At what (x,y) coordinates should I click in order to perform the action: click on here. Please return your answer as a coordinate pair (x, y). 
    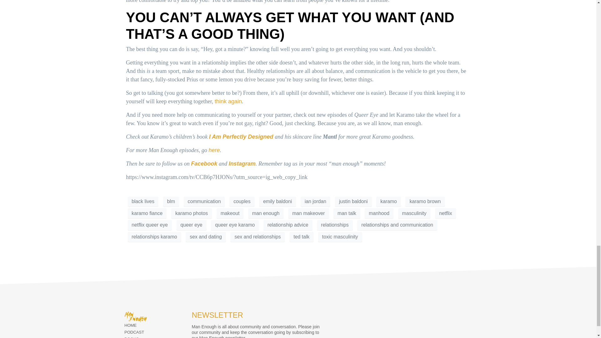
    Looking at the image, I should click on (214, 150).